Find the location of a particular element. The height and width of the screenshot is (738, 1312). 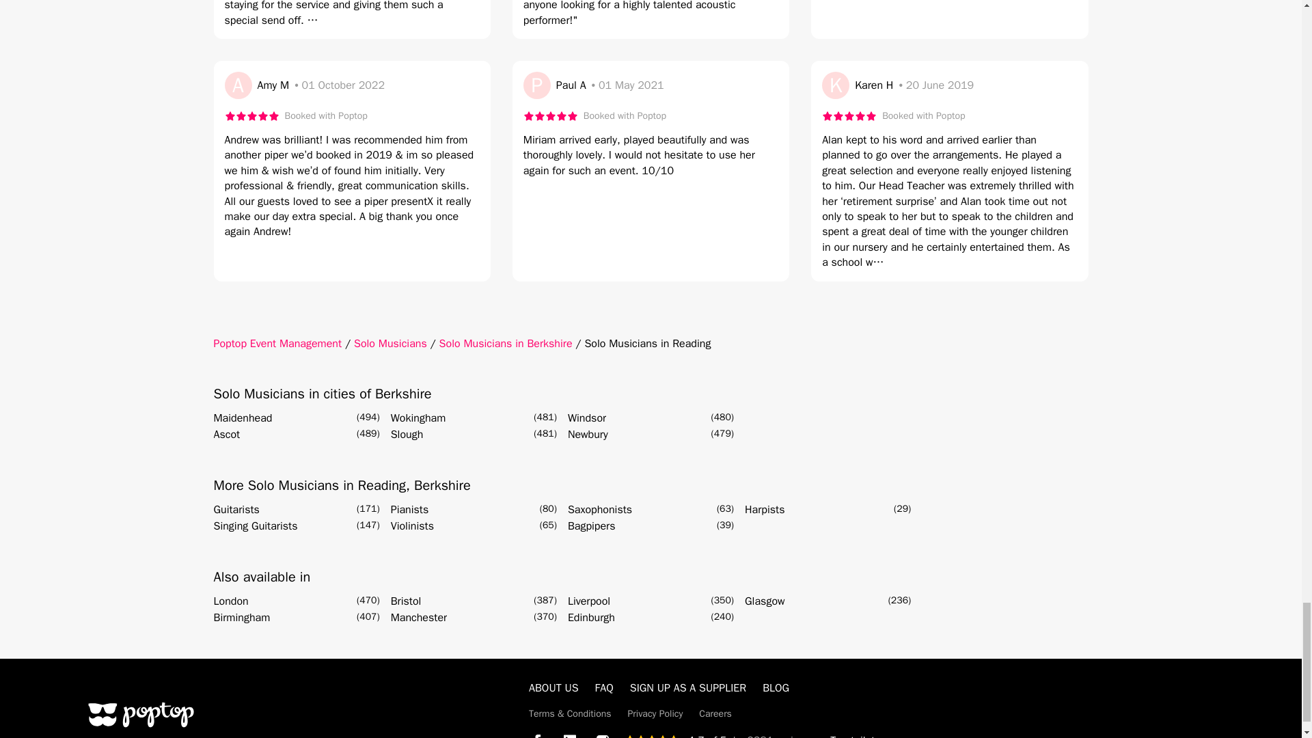

London is located at coordinates (230, 601).